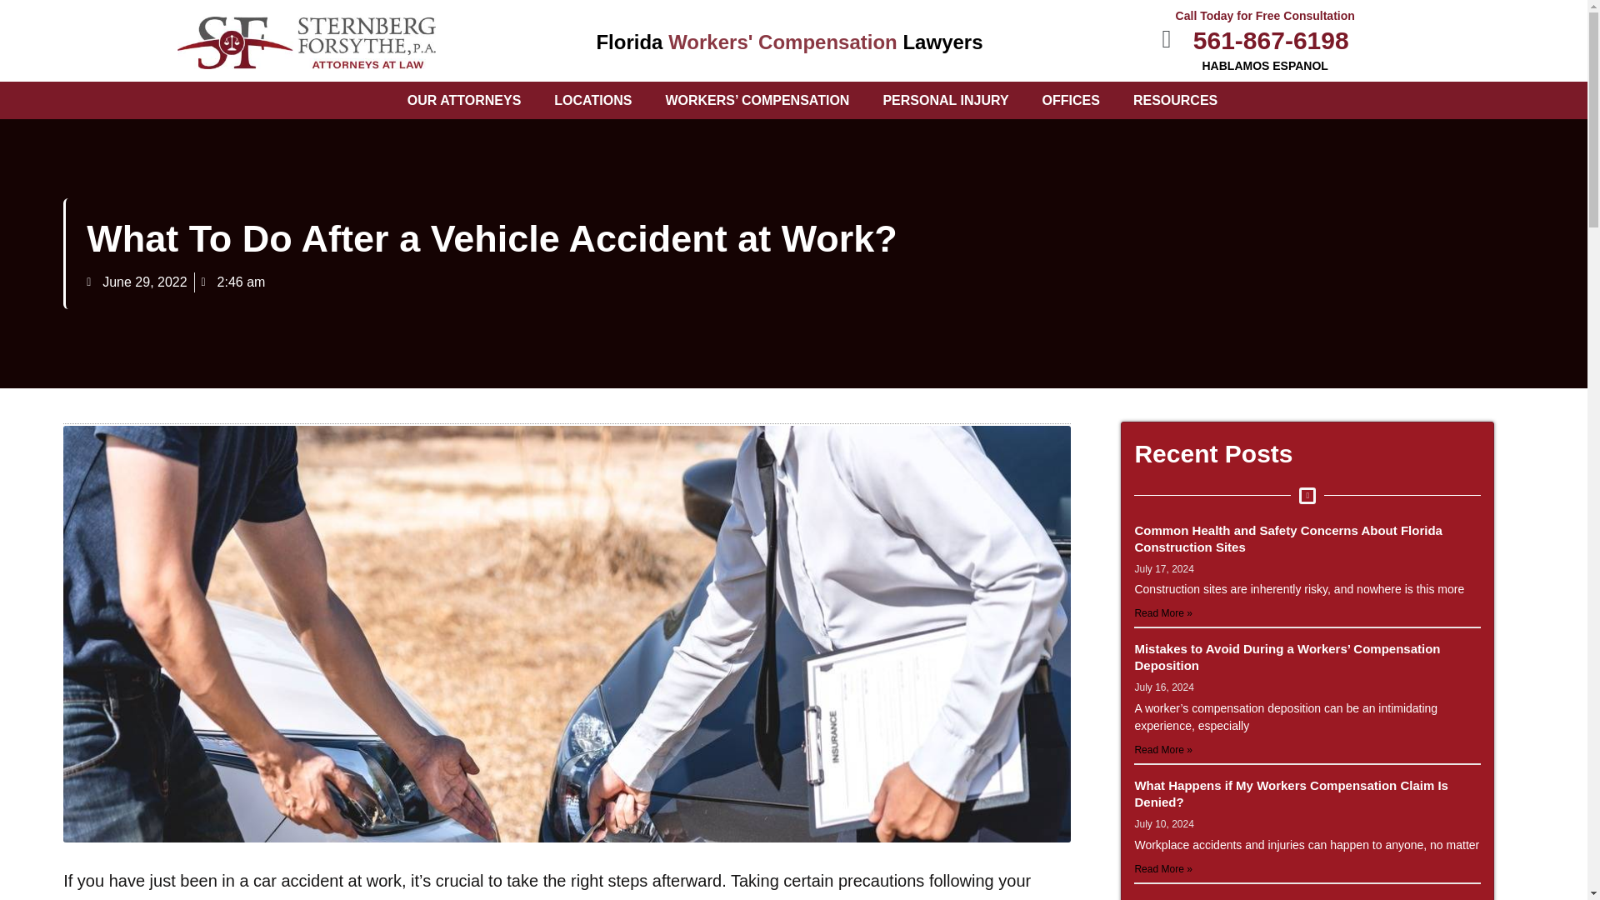 Image resolution: width=1600 pixels, height=900 pixels. Describe the element at coordinates (463, 100) in the screenshot. I see `OUR ATTORNEYS` at that location.